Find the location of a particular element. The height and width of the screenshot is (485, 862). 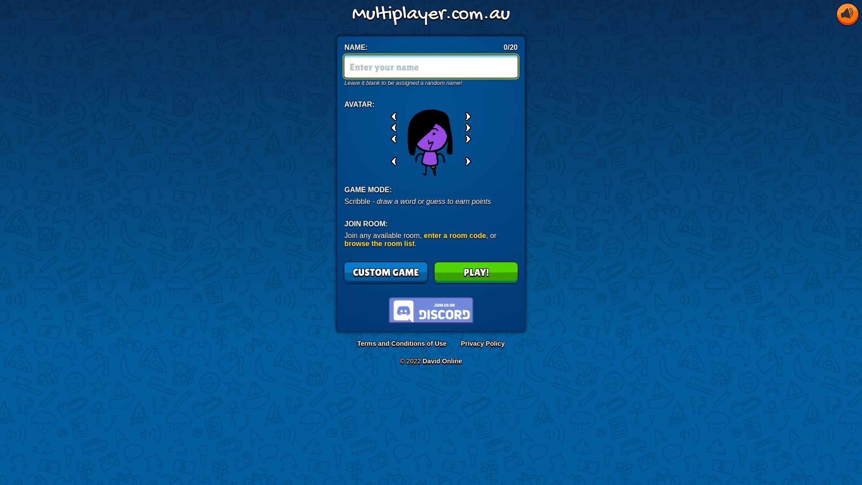

> is located at coordinates (468, 117).